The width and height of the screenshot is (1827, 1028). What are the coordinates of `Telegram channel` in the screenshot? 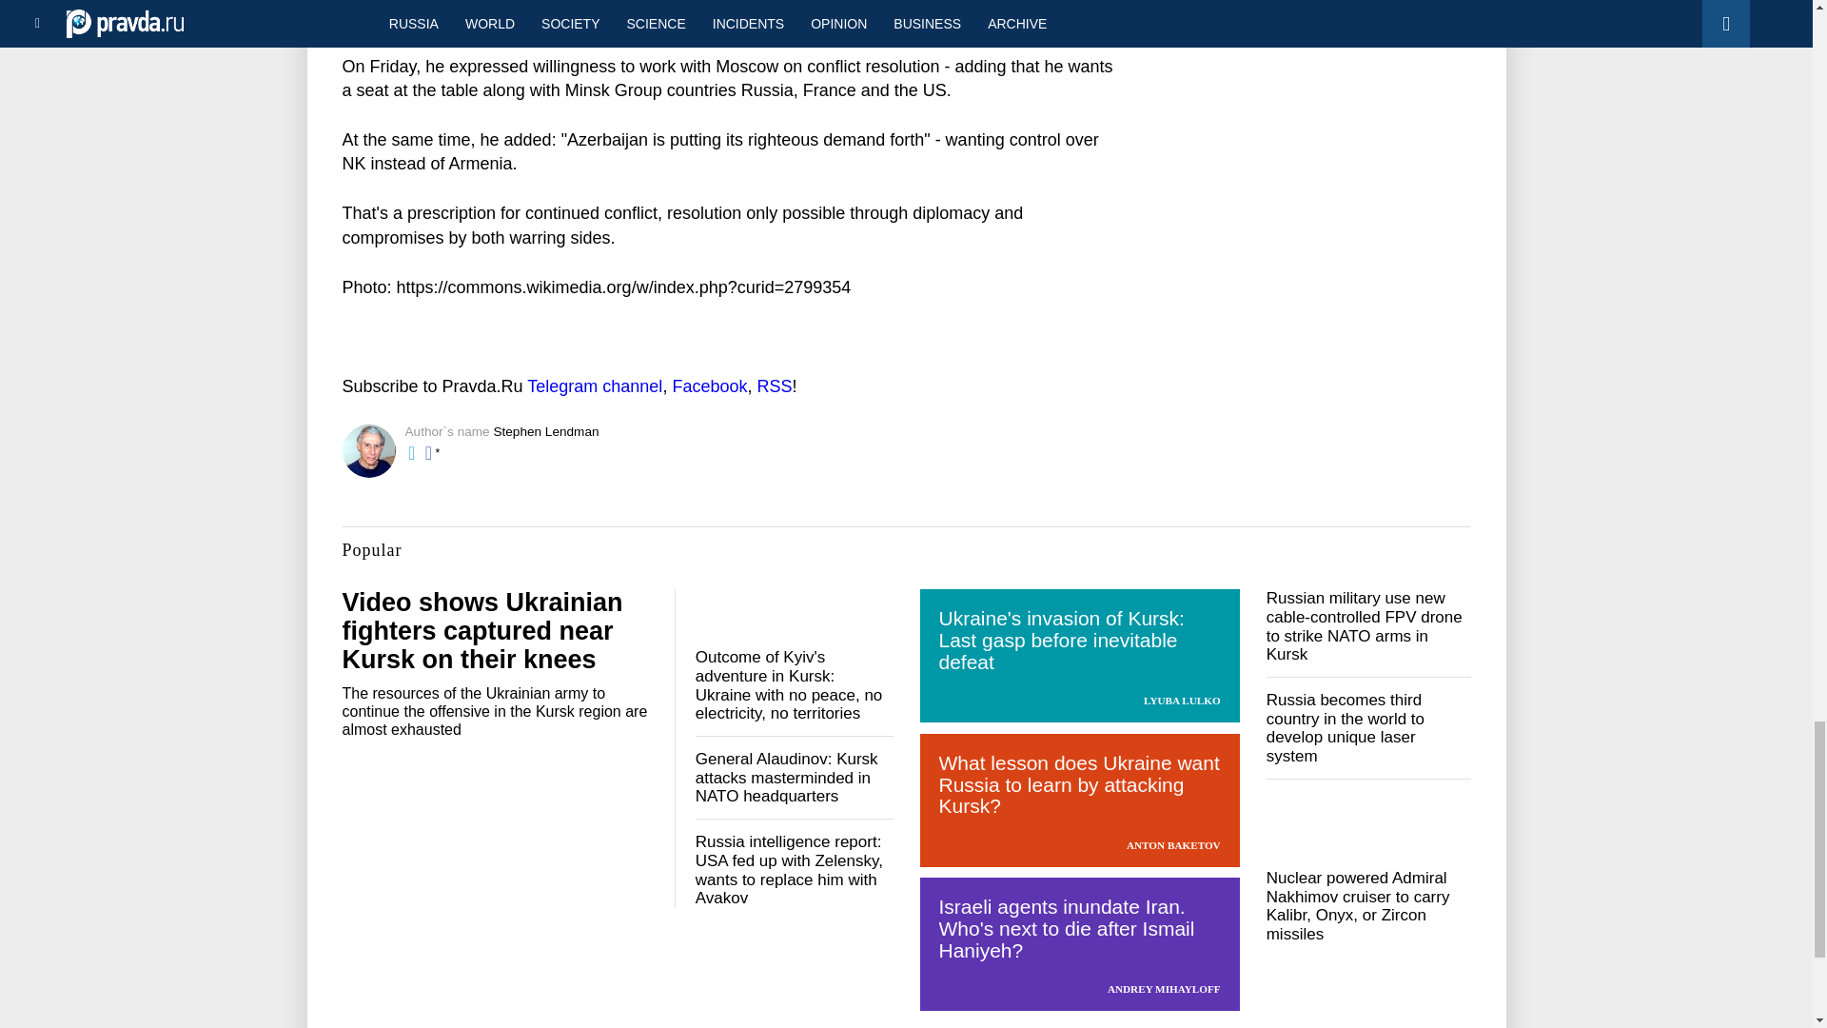 It's located at (594, 386).